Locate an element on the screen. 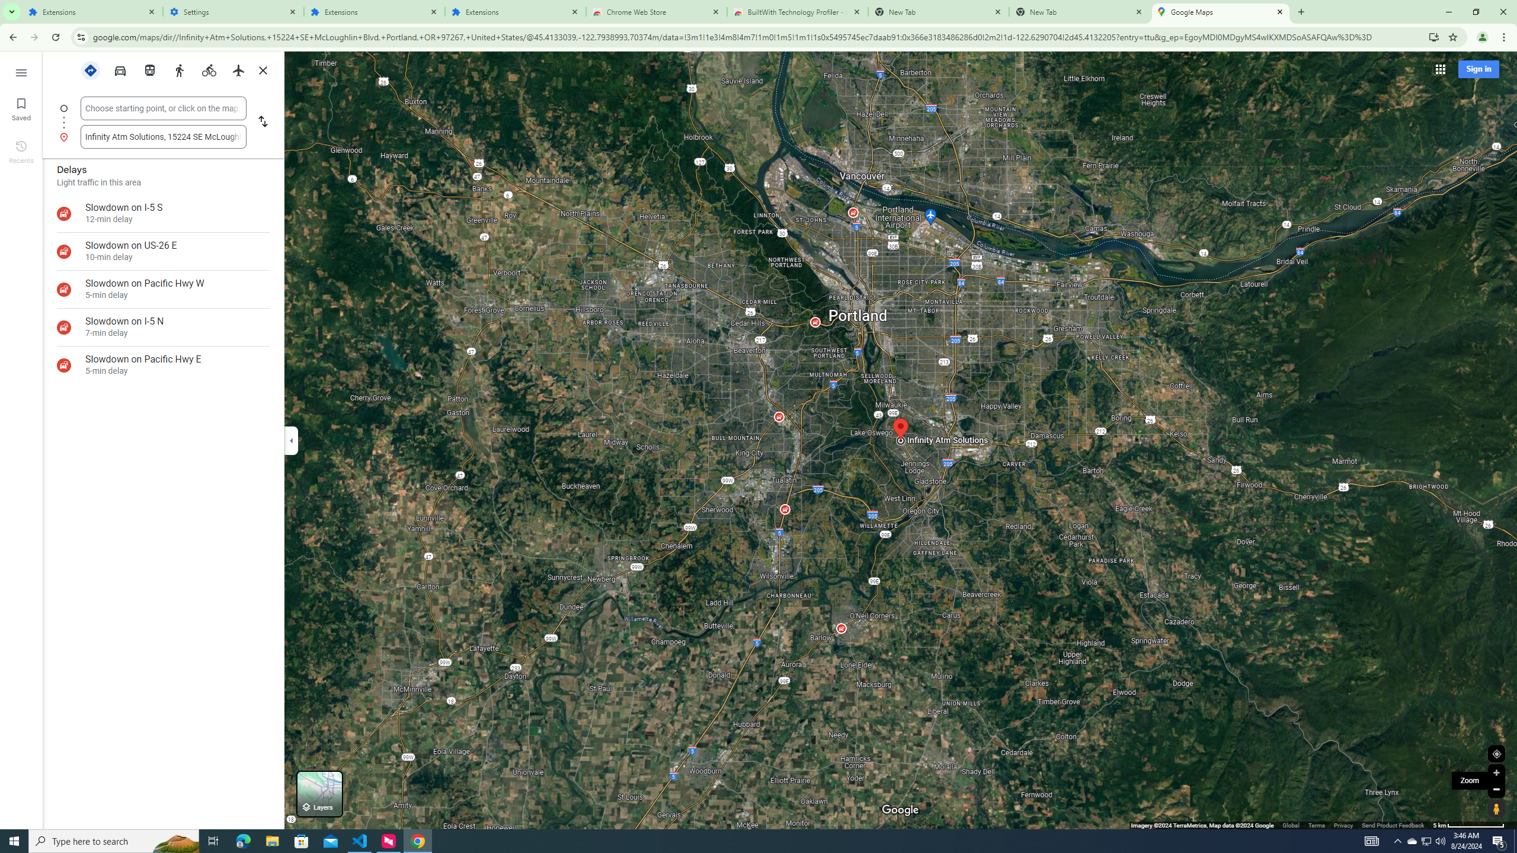 The height and width of the screenshot is (853, 1517). Flights is located at coordinates (238, 69).